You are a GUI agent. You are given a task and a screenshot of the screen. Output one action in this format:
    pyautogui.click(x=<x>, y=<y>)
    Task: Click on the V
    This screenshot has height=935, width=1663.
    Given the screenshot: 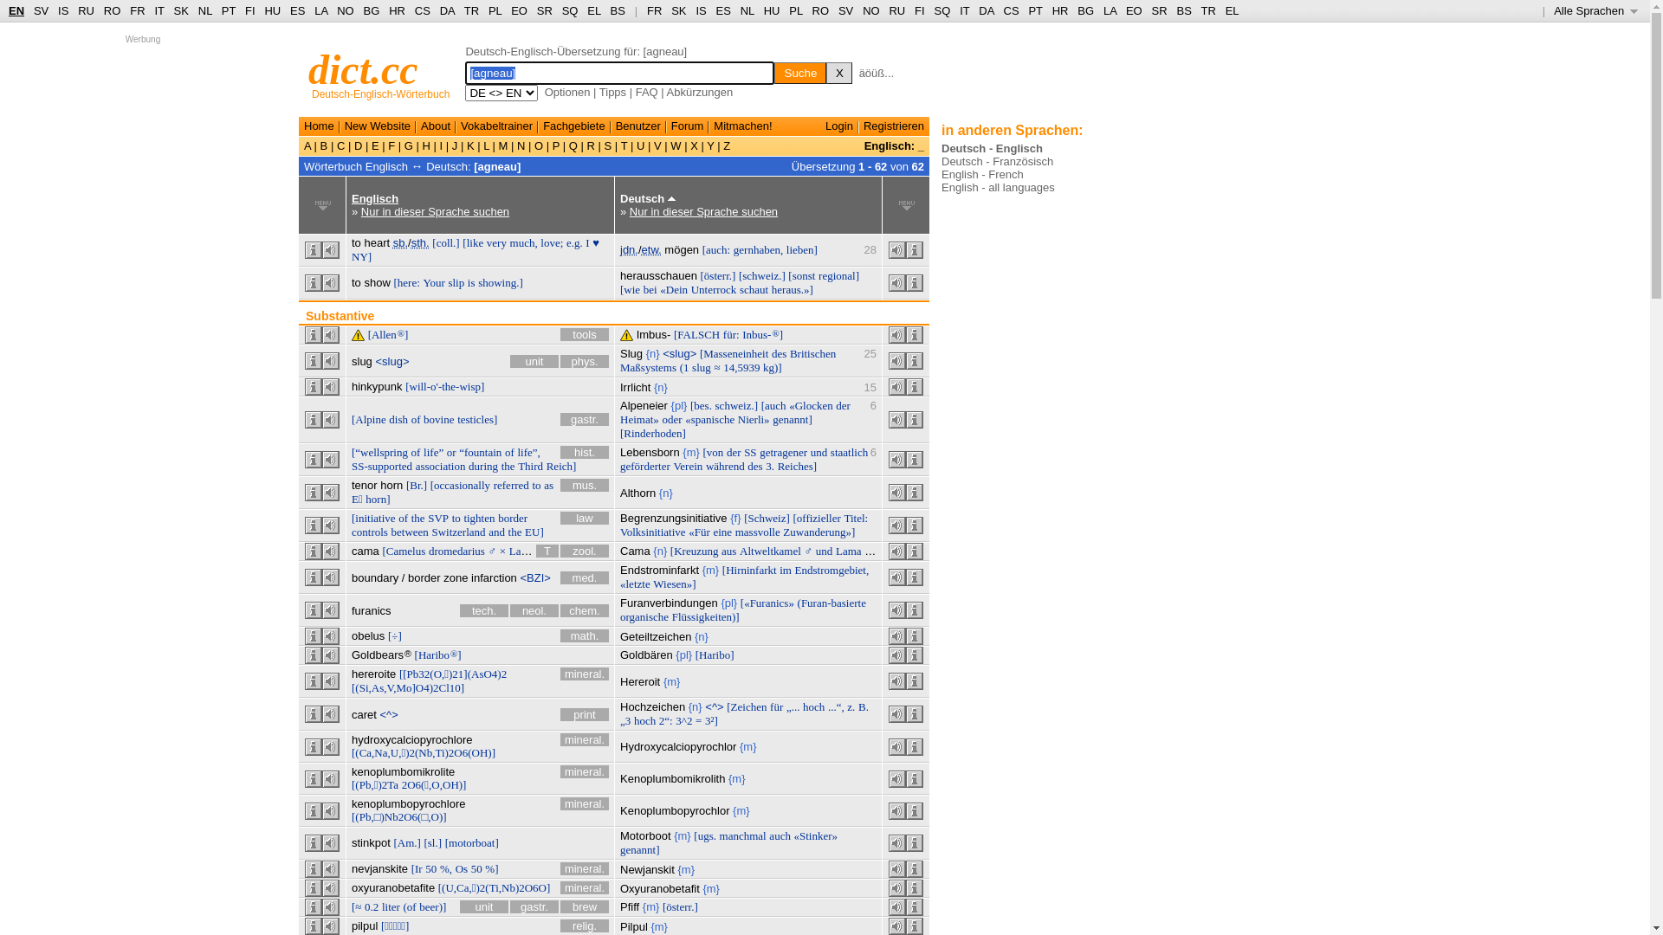 What is the action you would take?
    pyautogui.click(x=657, y=145)
    